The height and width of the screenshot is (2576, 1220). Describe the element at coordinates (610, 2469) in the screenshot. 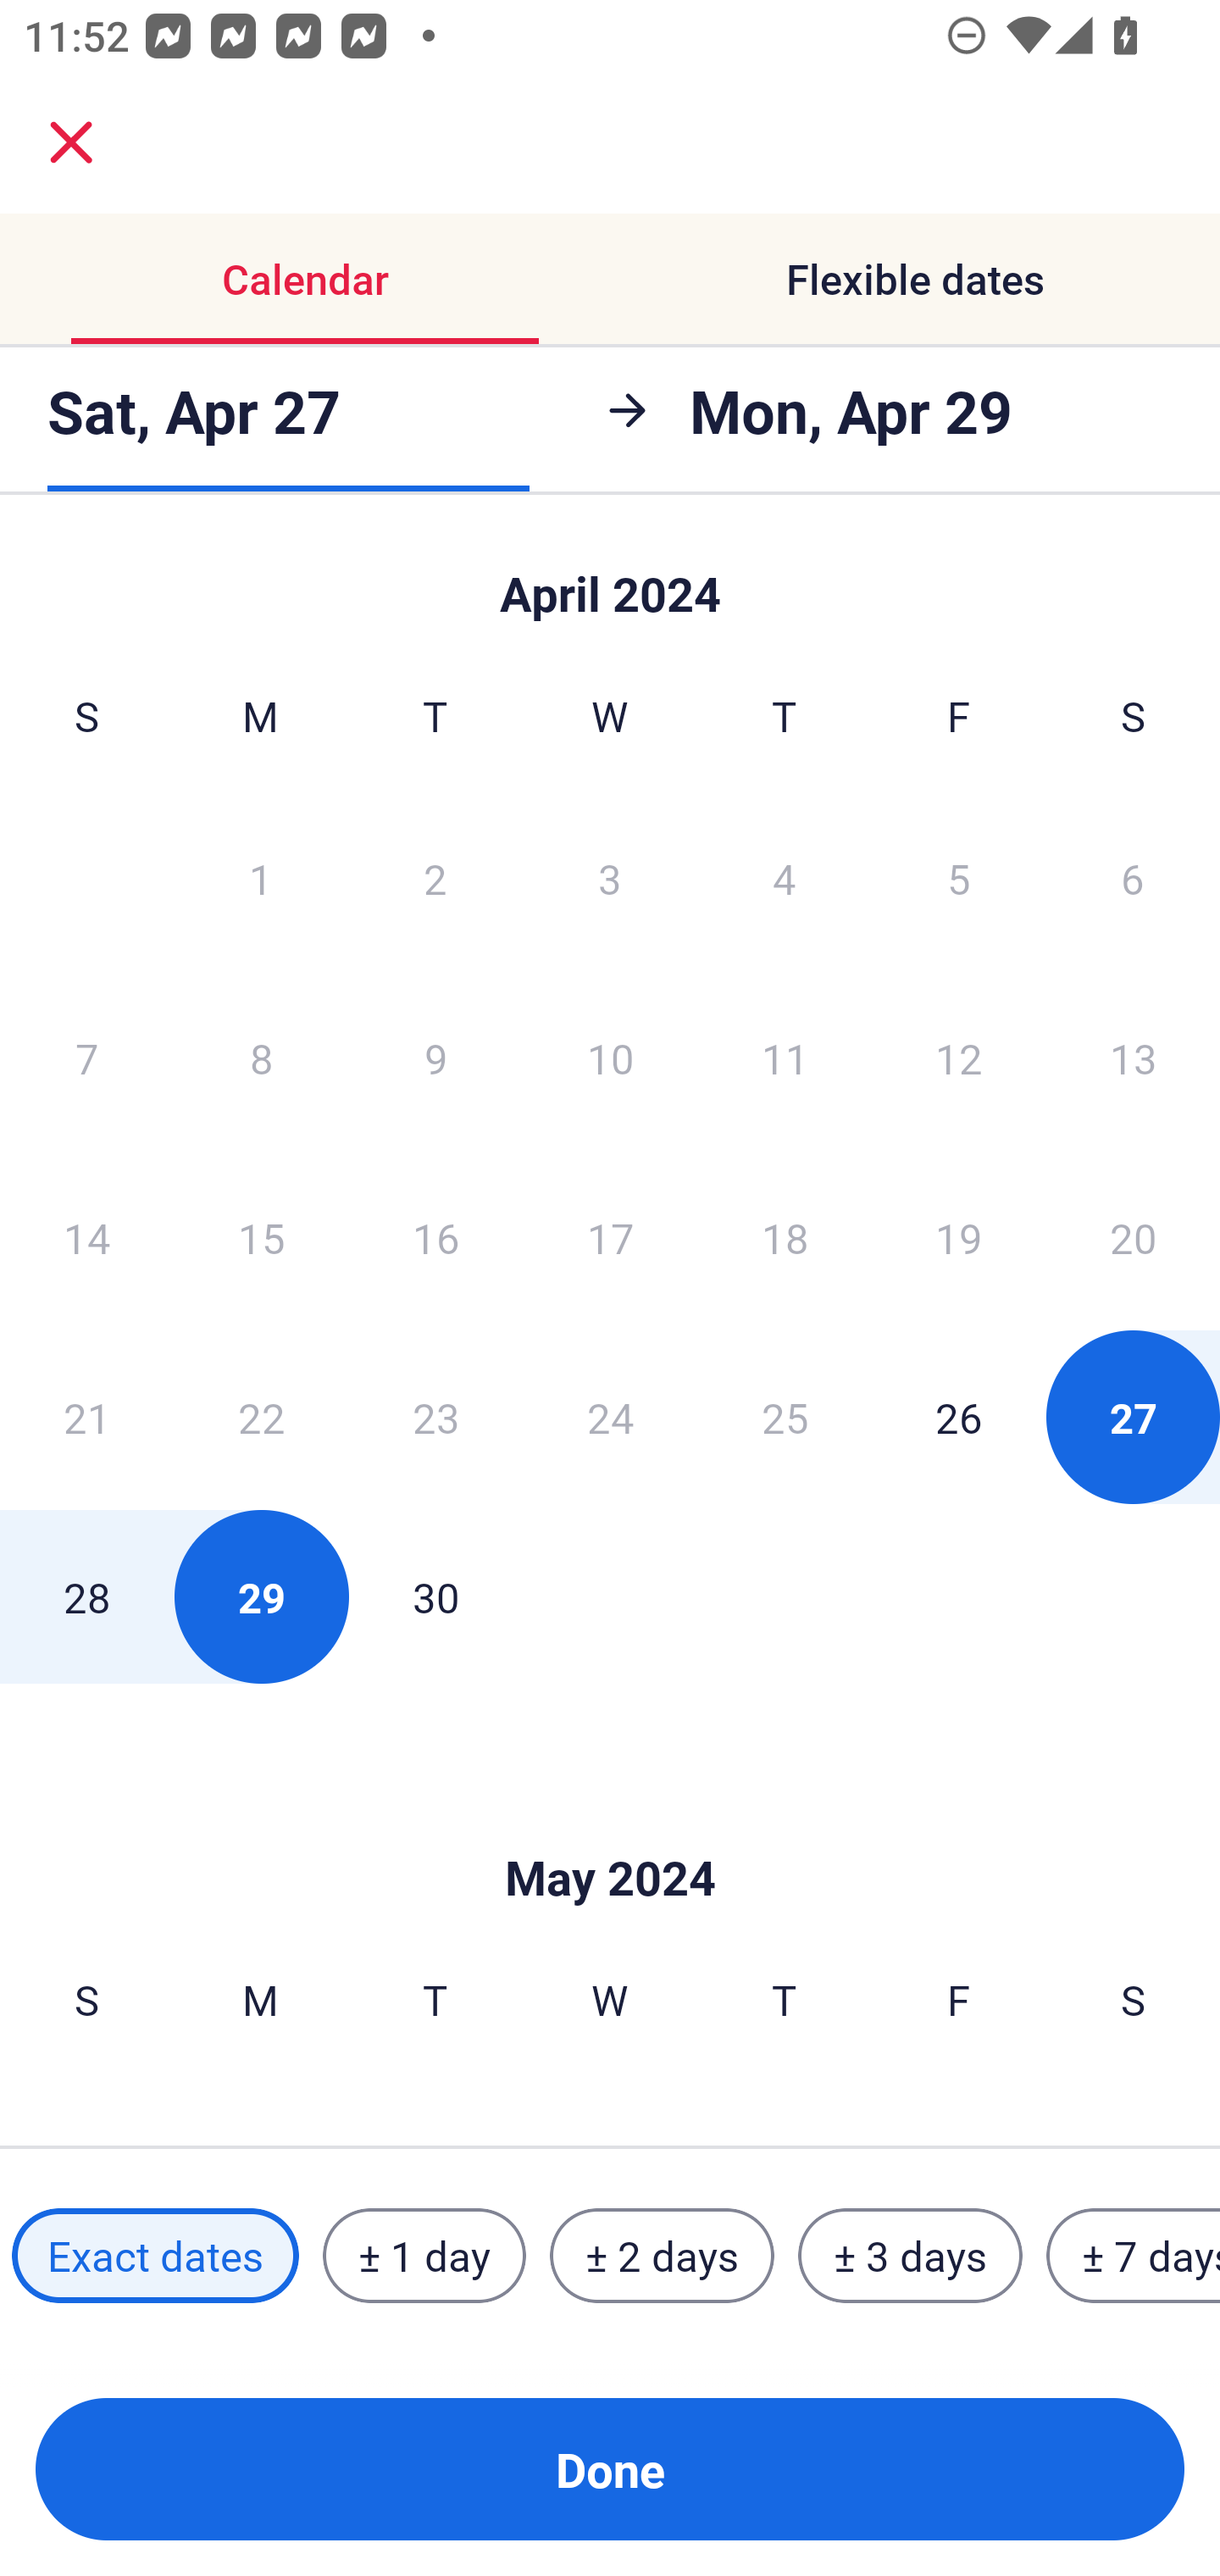

I see `Done` at that location.